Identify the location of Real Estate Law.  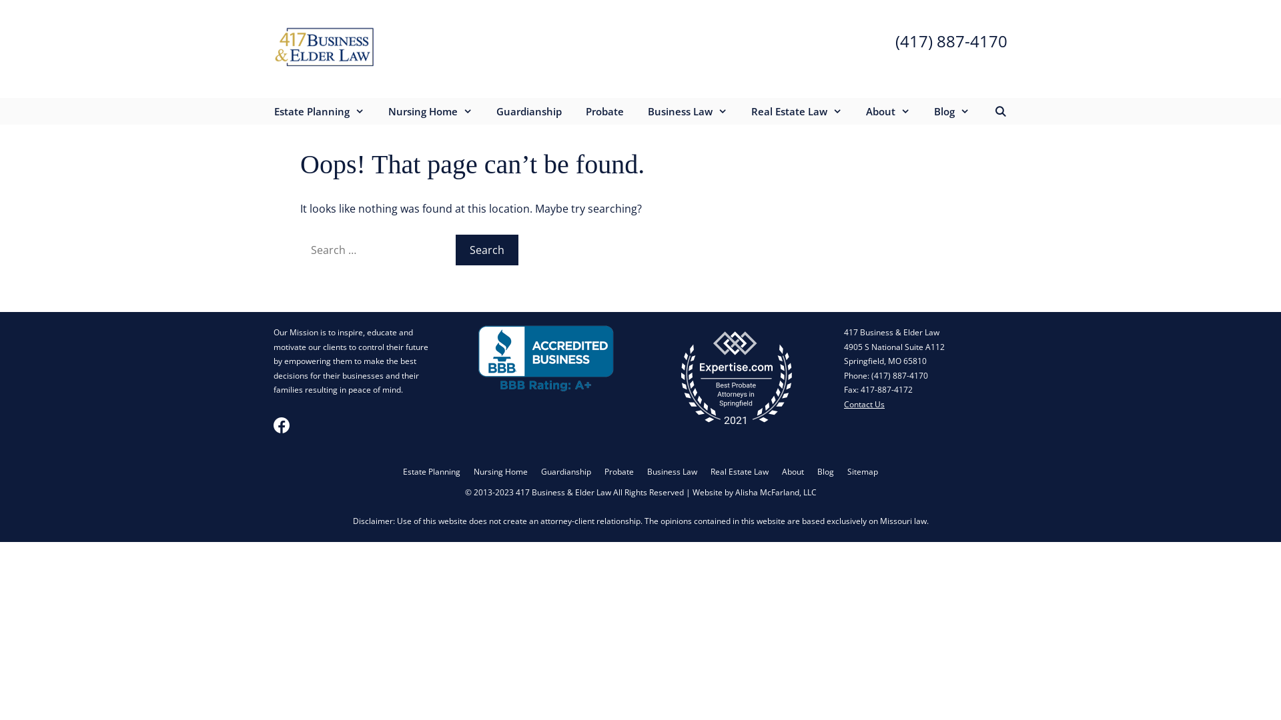
(797, 111).